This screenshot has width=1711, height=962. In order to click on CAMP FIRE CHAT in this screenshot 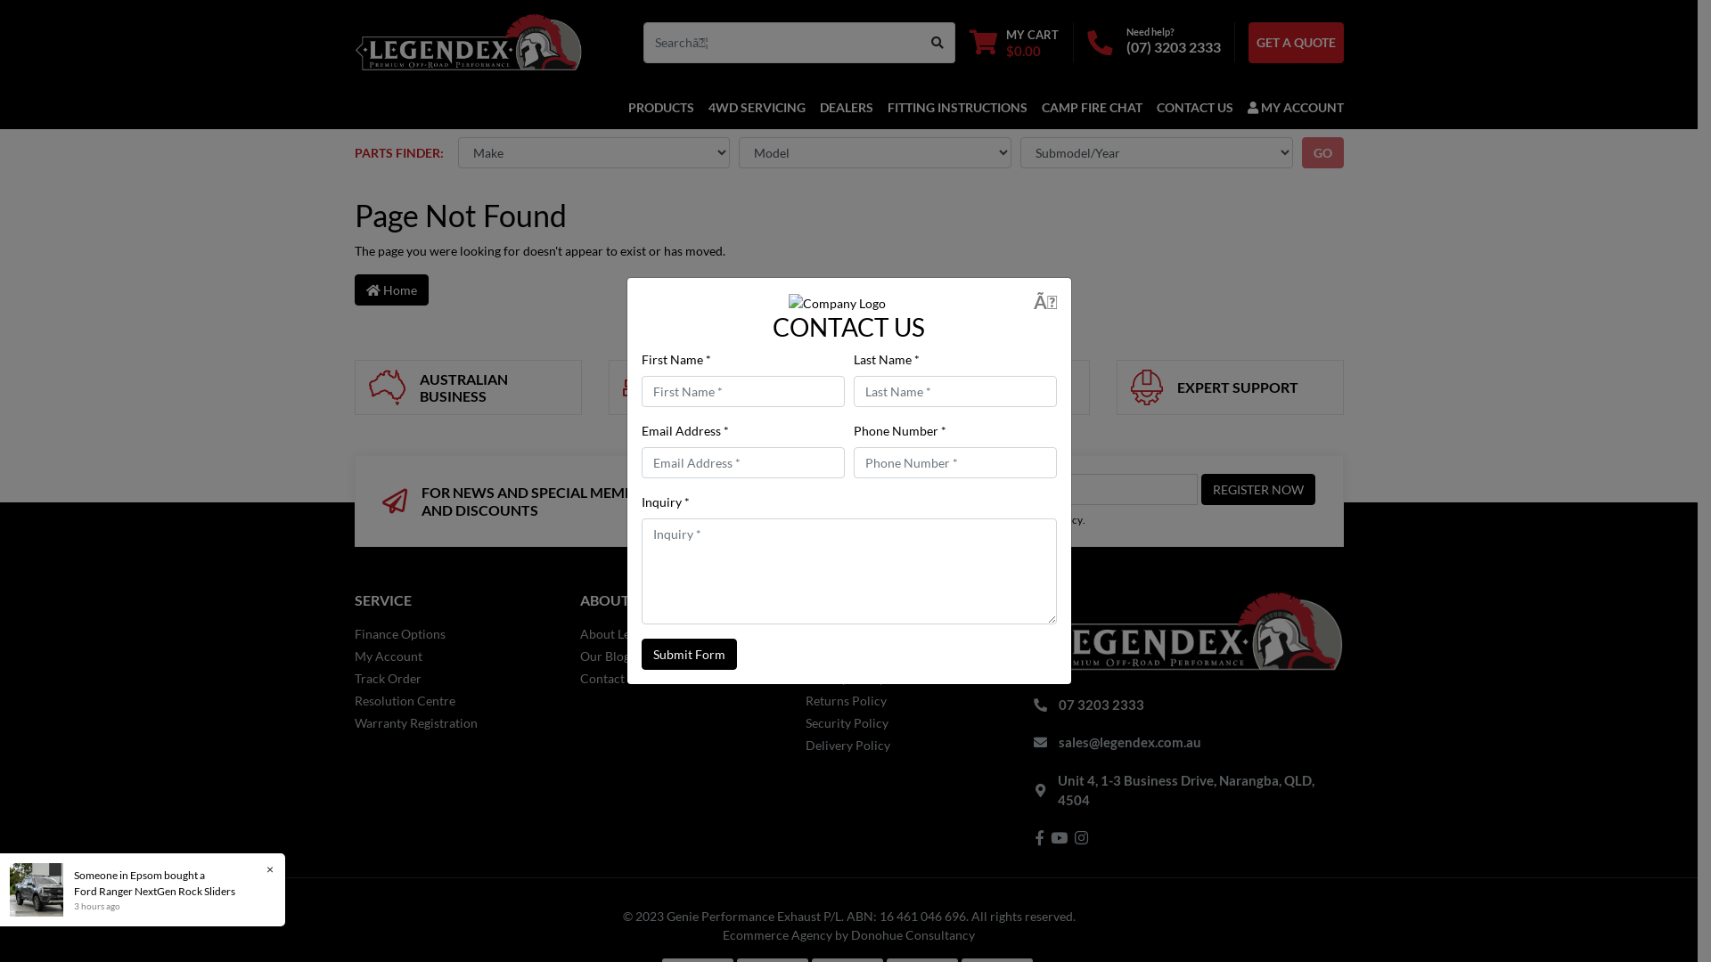, I will do `click(1091, 107)`.